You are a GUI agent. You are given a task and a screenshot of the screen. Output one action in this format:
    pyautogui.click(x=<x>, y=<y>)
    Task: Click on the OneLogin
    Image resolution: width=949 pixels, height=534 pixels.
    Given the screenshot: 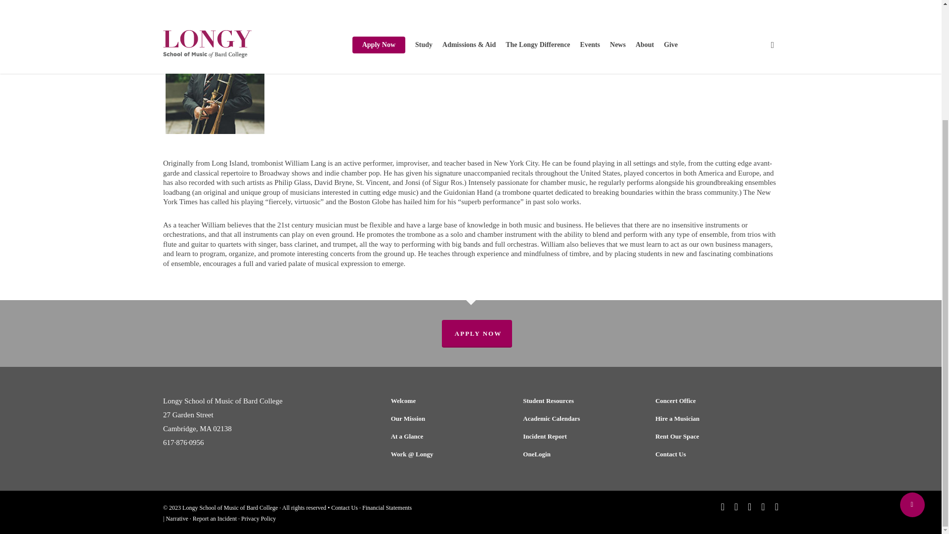 What is the action you would take?
    pyautogui.click(x=583, y=454)
    